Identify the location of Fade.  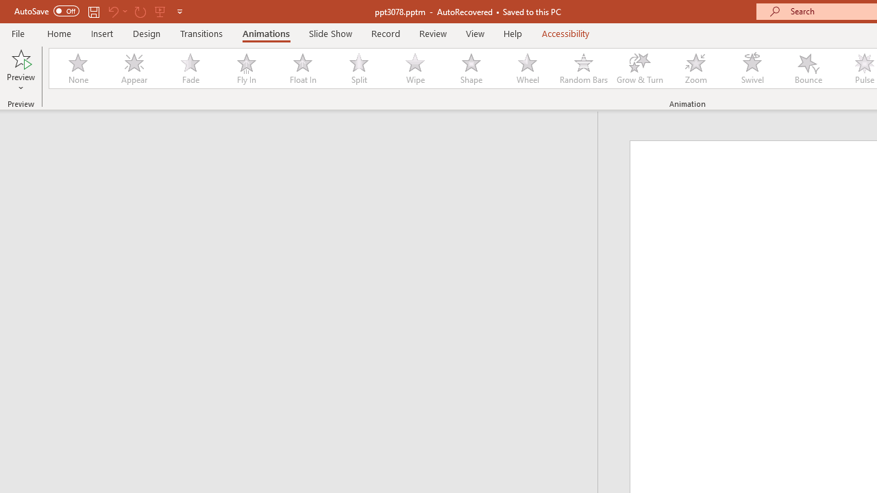
(190, 68).